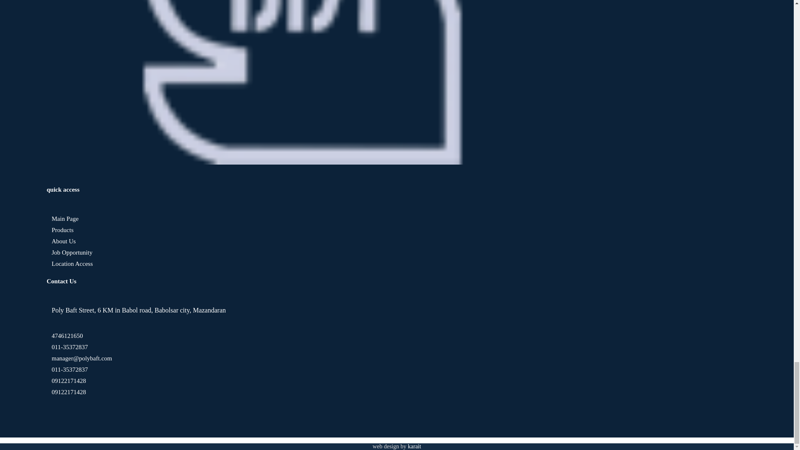  What do you see at coordinates (60, 230) in the screenshot?
I see `Products` at bounding box center [60, 230].